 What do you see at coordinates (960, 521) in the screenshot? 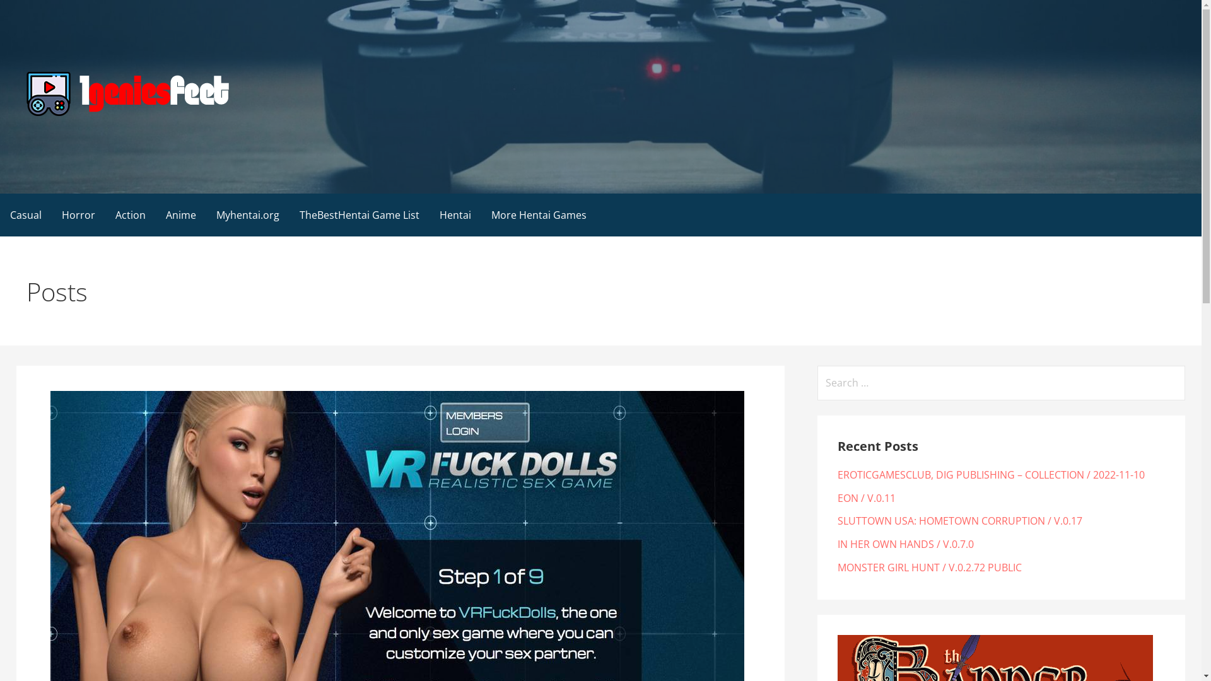
I see `SLUTTOWN USA: HOMETOWN CORRUPTION / V.0.17` at bounding box center [960, 521].